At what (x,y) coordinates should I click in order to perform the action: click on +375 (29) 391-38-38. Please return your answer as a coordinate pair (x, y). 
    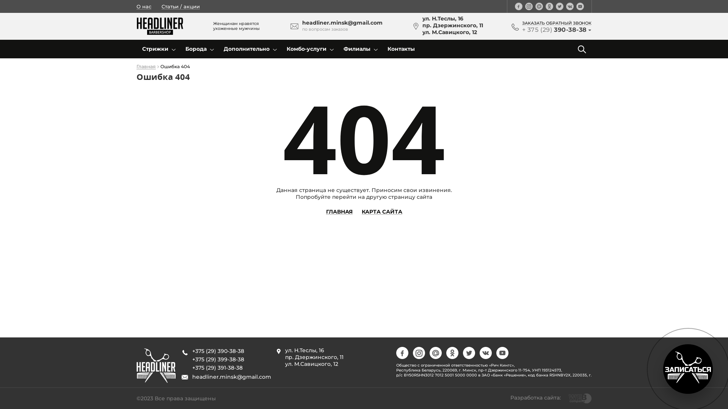
    Looking at the image, I should click on (217, 368).